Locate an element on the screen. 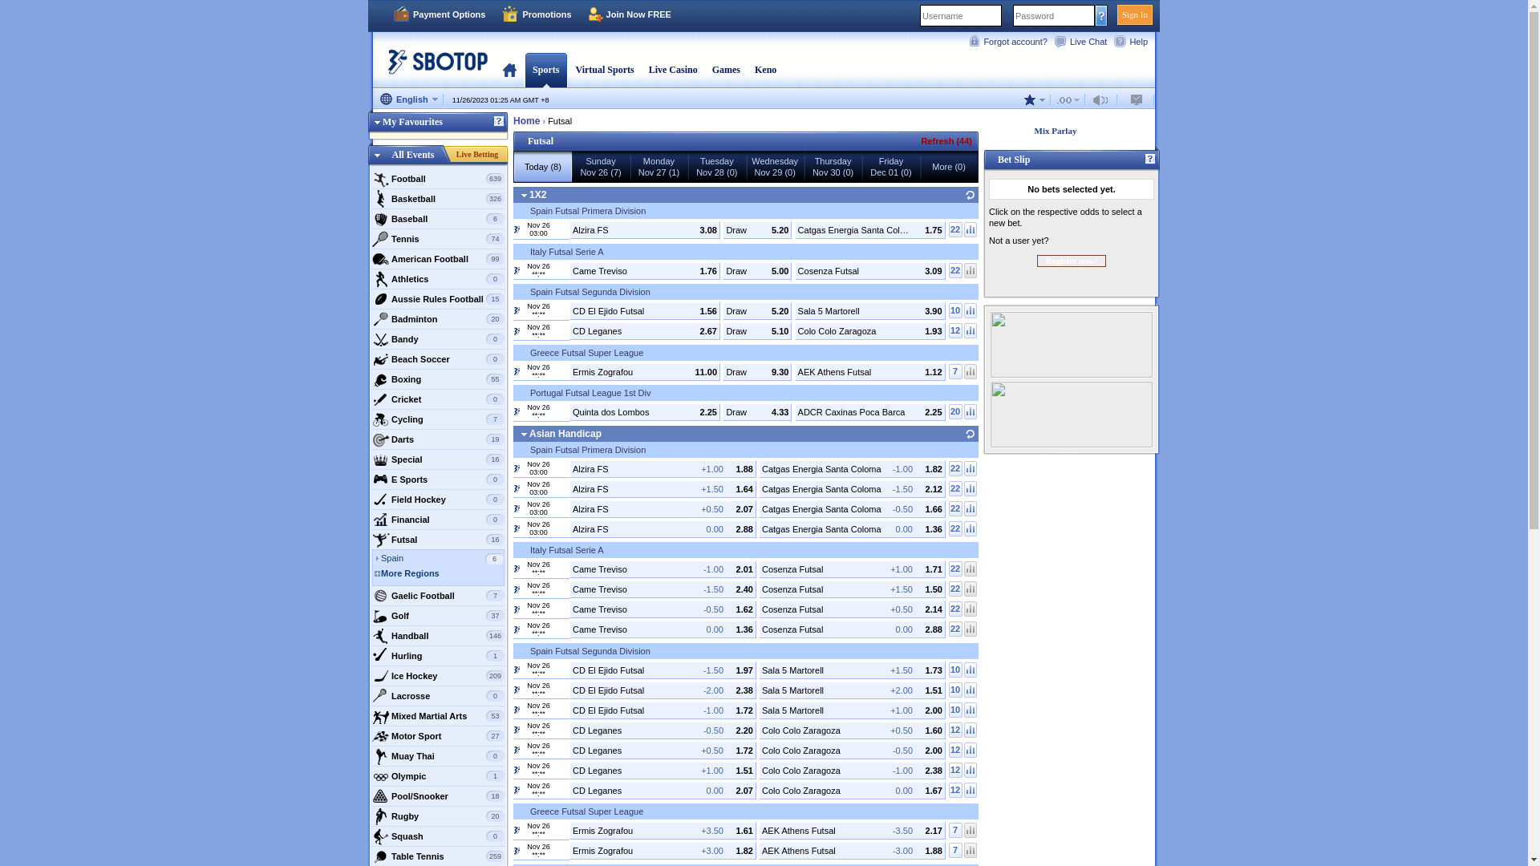  1.36
0.00
Catgas Energia Santa Coloma is located at coordinates (852, 528).